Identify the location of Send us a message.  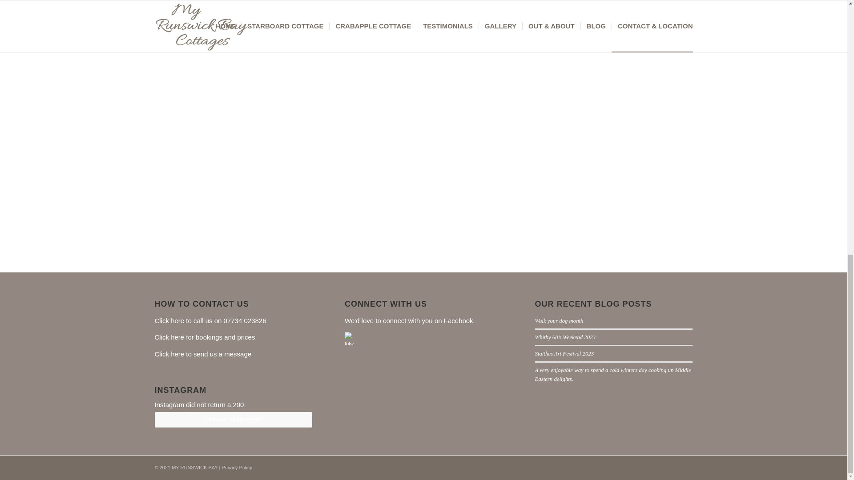
(203, 354).